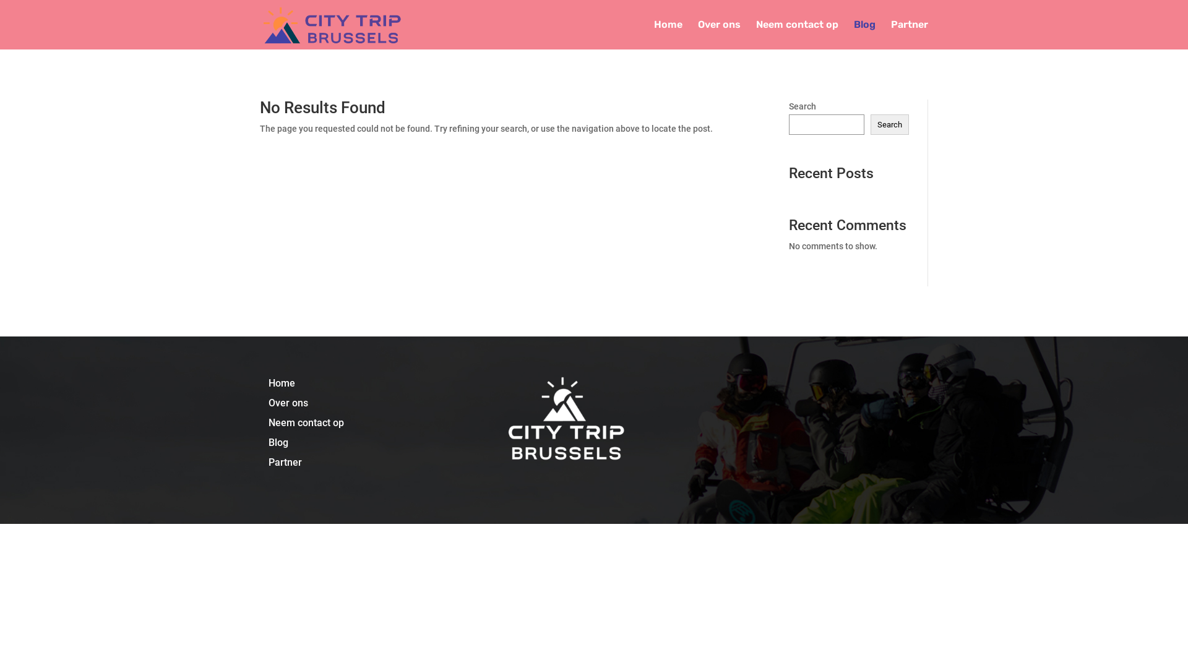 The width and height of the screenshot is (1188, 668). I want to click on Blog, so click(865, 35).